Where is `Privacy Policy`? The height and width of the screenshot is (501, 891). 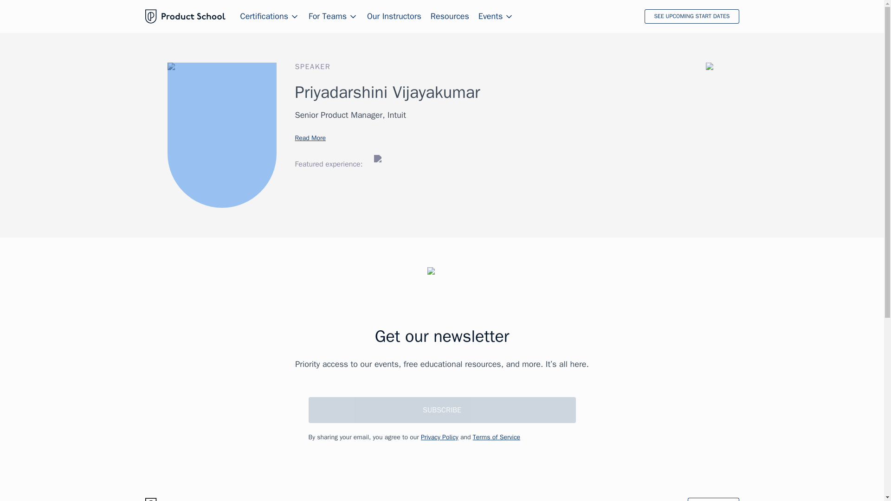
Privacy Policy is located at coordinates (439, 437).